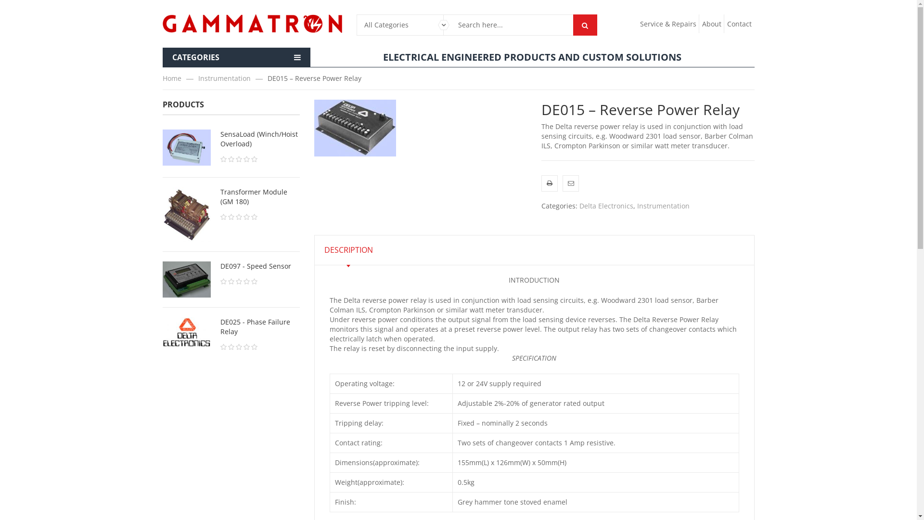 The image size is (924, 520). Describe the element at coordinates (668, 24) in the screenshot. I see `Service & Repairs` at that location.